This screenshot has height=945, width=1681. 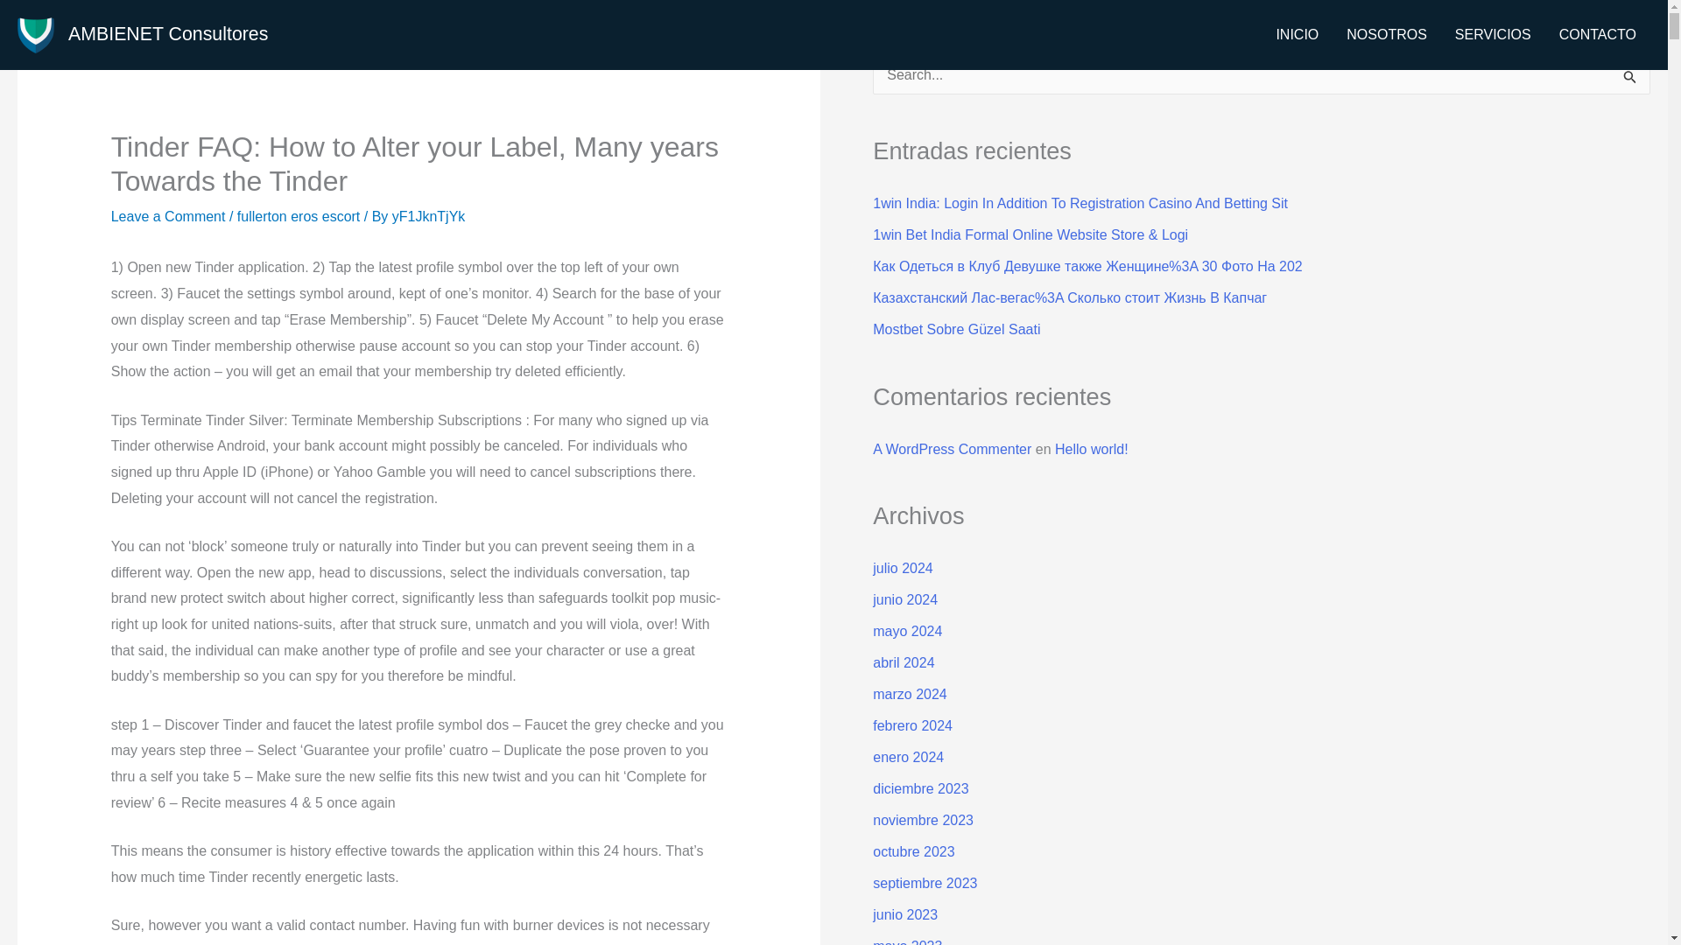 I want to click on Leave a Comment, so click(x=168, y=215).